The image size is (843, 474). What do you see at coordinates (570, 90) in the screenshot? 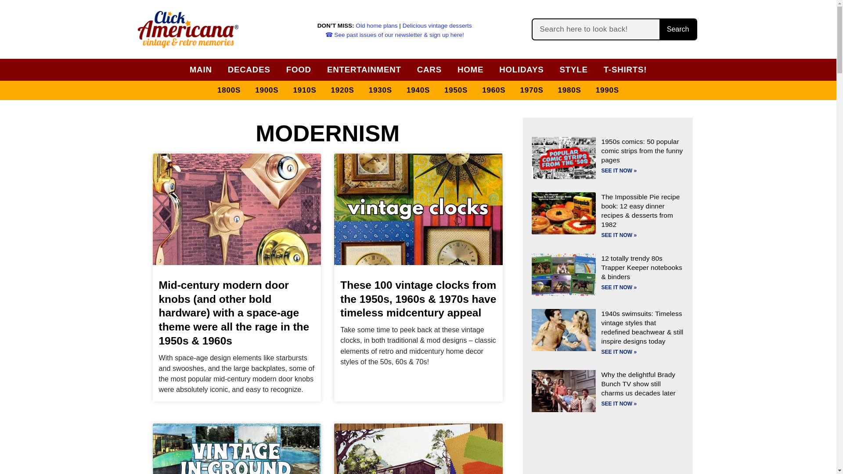
I see `1980S` at bounding box center [570, 90].